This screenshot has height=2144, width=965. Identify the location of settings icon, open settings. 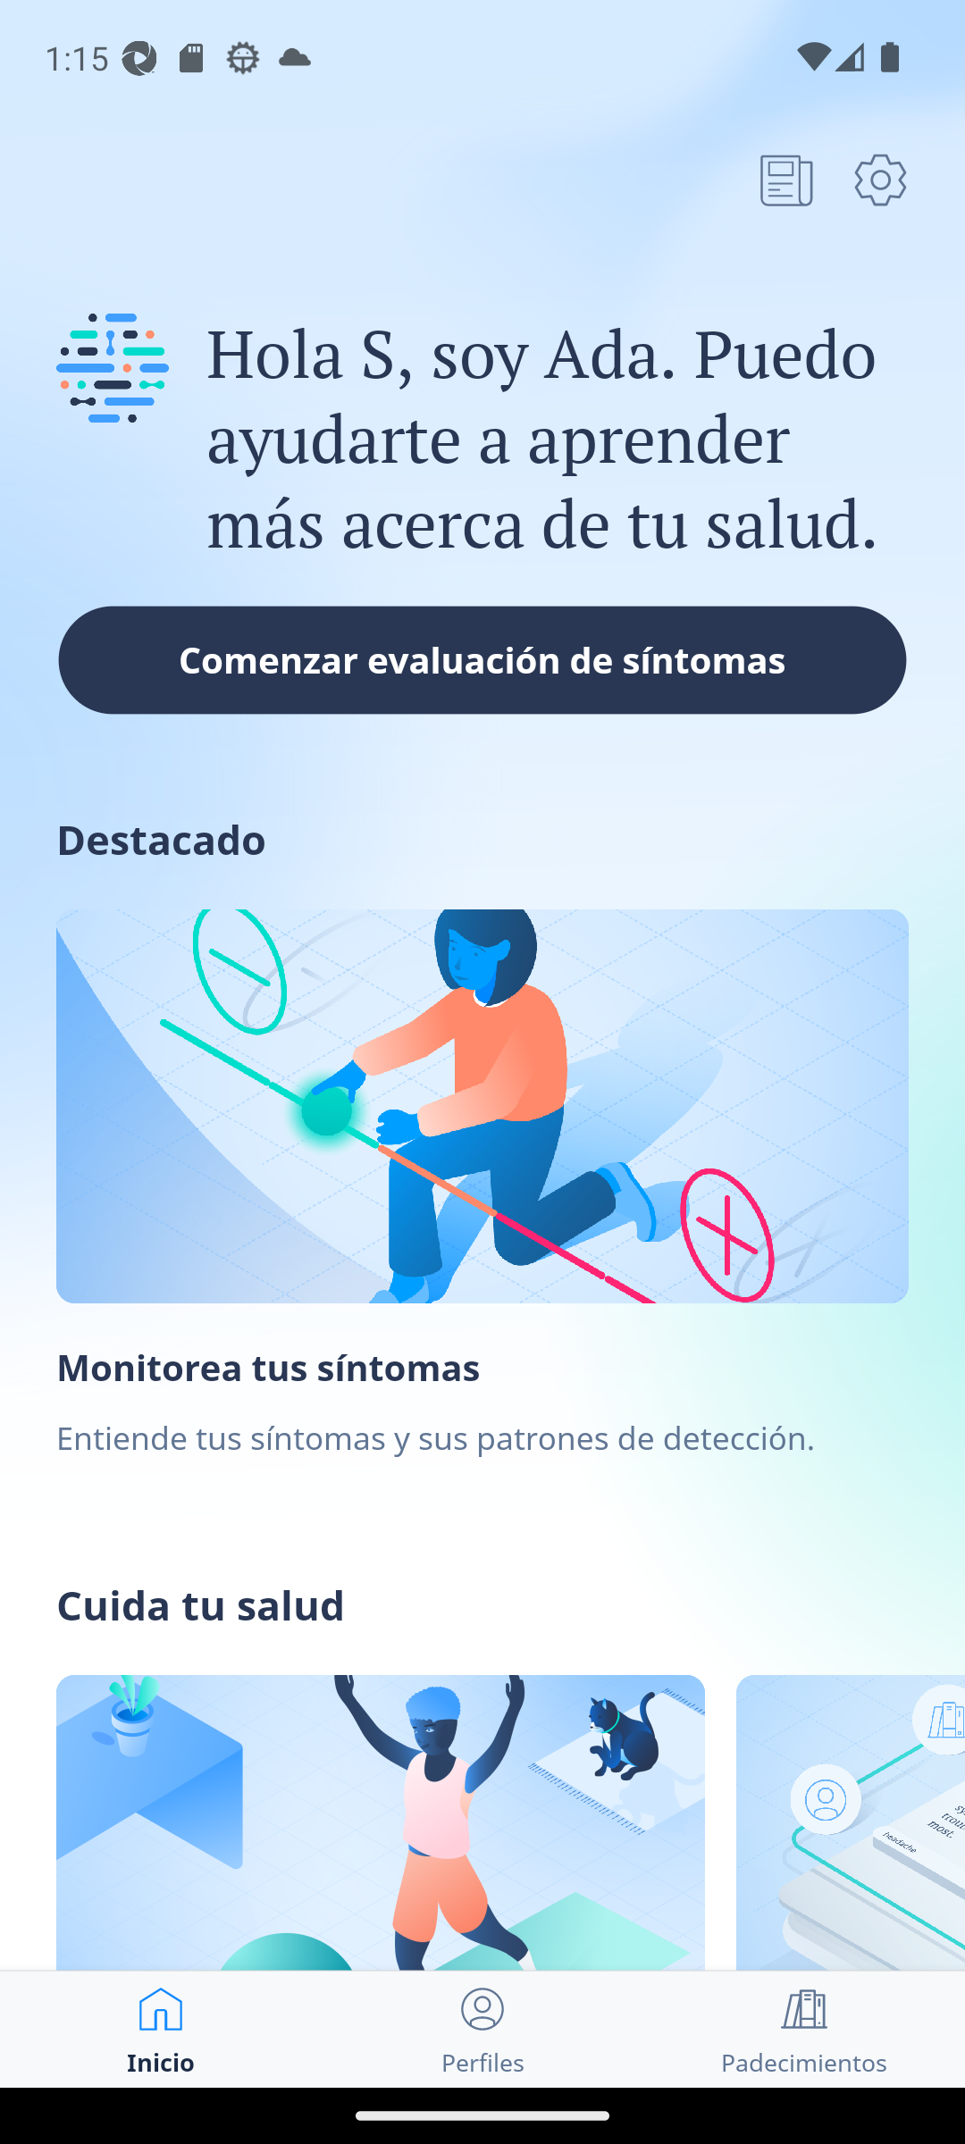
(880, 180).